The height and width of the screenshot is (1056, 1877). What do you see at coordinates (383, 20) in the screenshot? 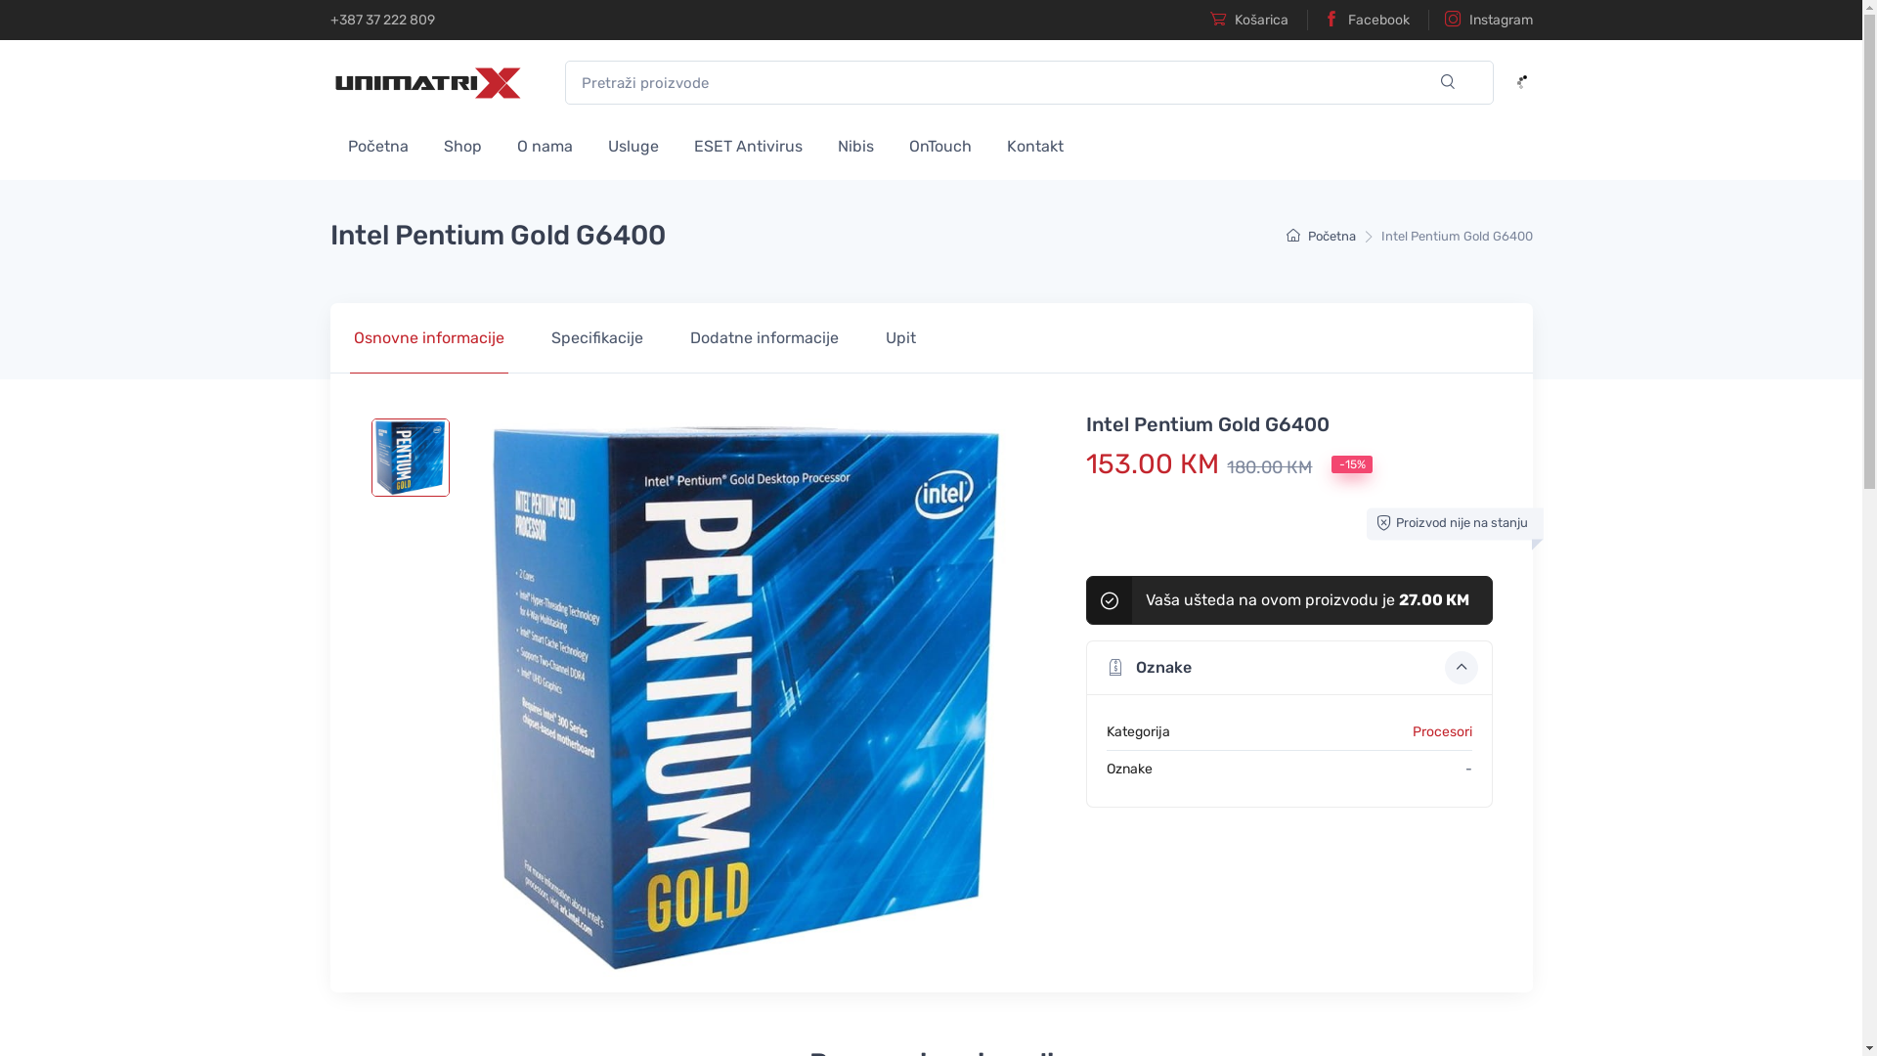
I see `+387 37 222 809` at bounding box center [383, 20].